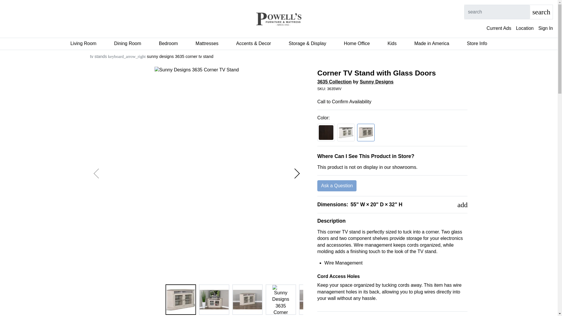 The image size is (562, 316). What do you see at coordinates (546, 29) in the screenshot?
I see `Sign In` at bounding box center [546, 29].